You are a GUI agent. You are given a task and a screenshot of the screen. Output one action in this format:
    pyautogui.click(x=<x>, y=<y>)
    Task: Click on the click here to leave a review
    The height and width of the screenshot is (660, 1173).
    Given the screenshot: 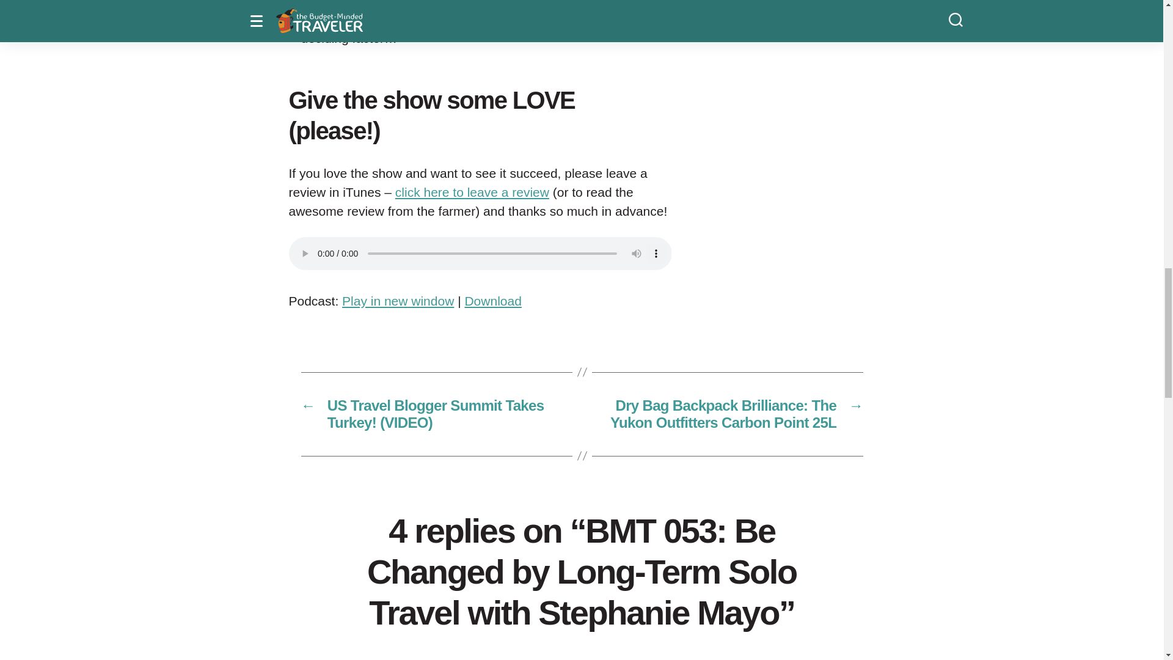 What is the action you would take?
    pyautogui.click(x=472, y=192)
    